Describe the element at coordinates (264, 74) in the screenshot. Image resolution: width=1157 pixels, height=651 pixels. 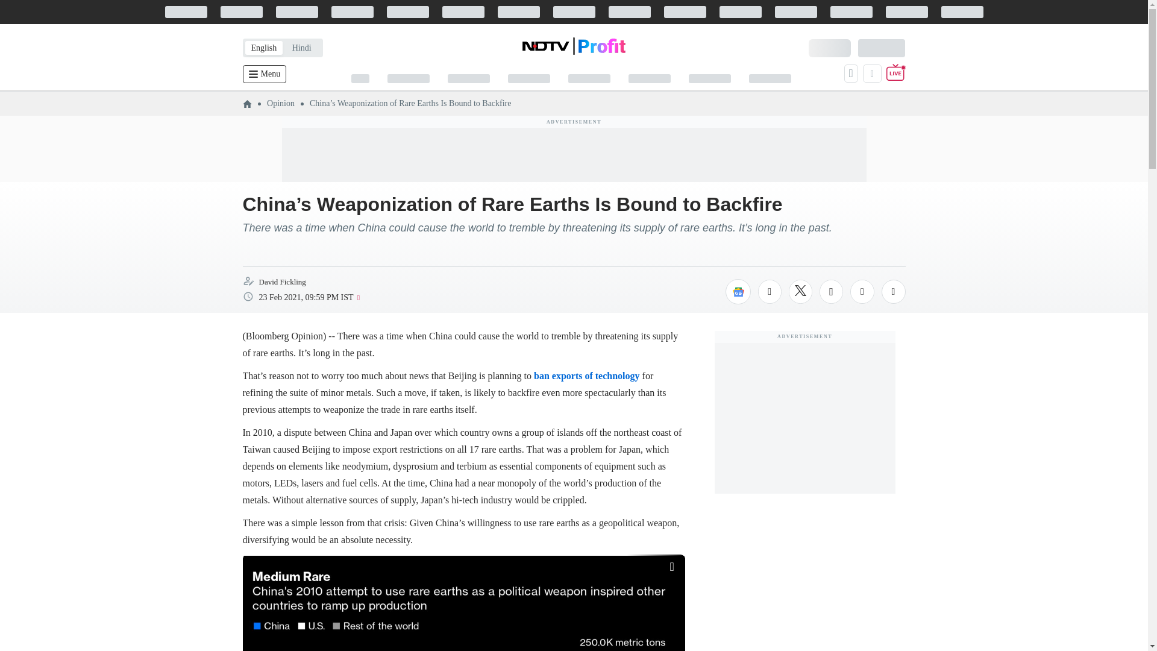
I see `Menu` at that location.